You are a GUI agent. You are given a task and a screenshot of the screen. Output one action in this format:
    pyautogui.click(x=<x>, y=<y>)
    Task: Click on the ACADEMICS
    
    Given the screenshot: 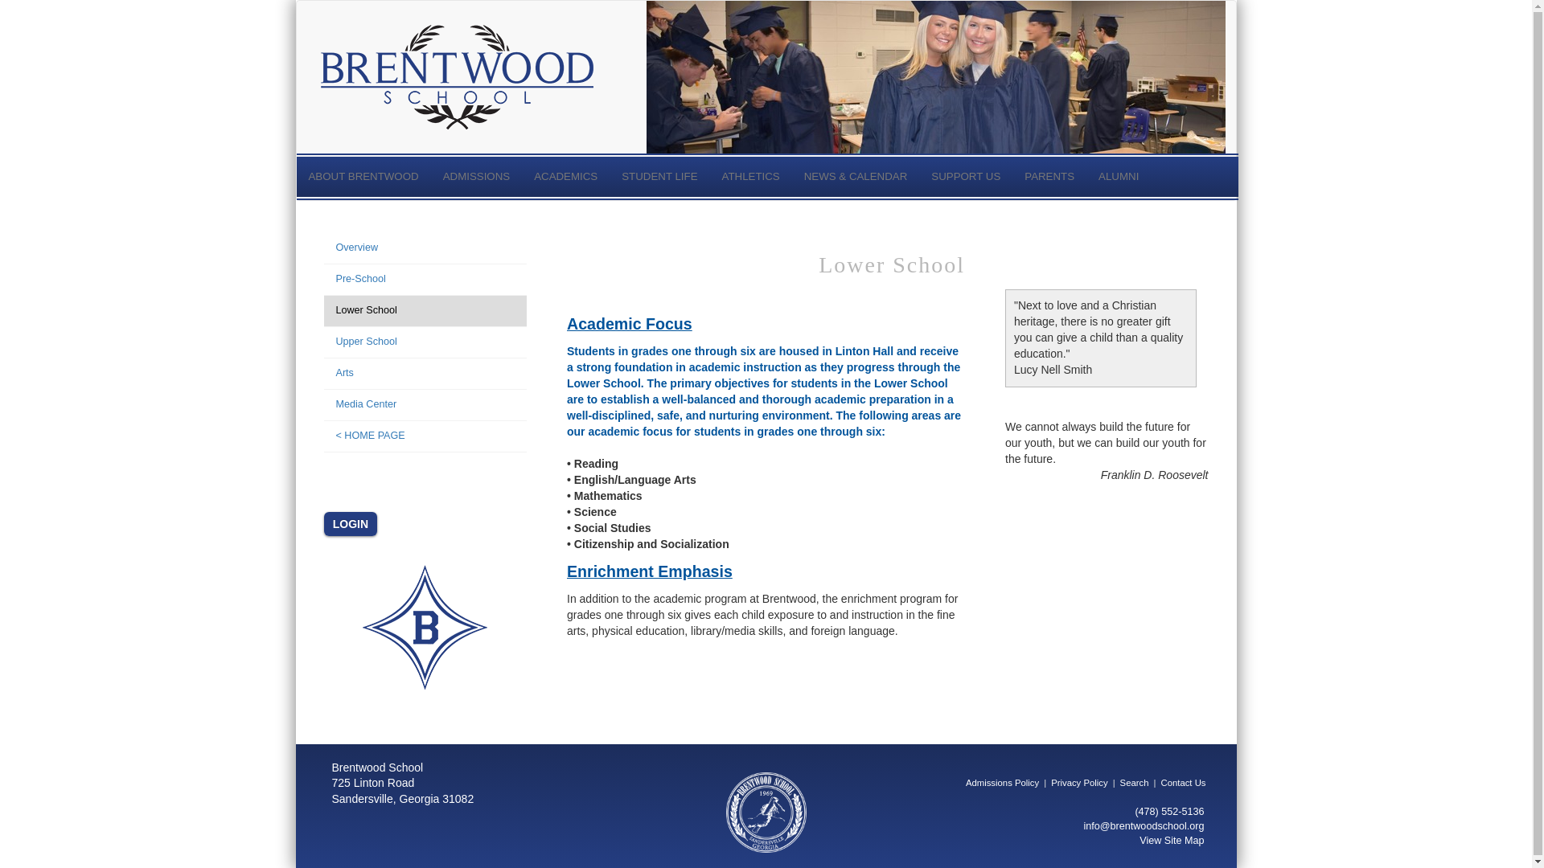 What is the action you would take?
    pyautogui.click(x=565, y=177)
    